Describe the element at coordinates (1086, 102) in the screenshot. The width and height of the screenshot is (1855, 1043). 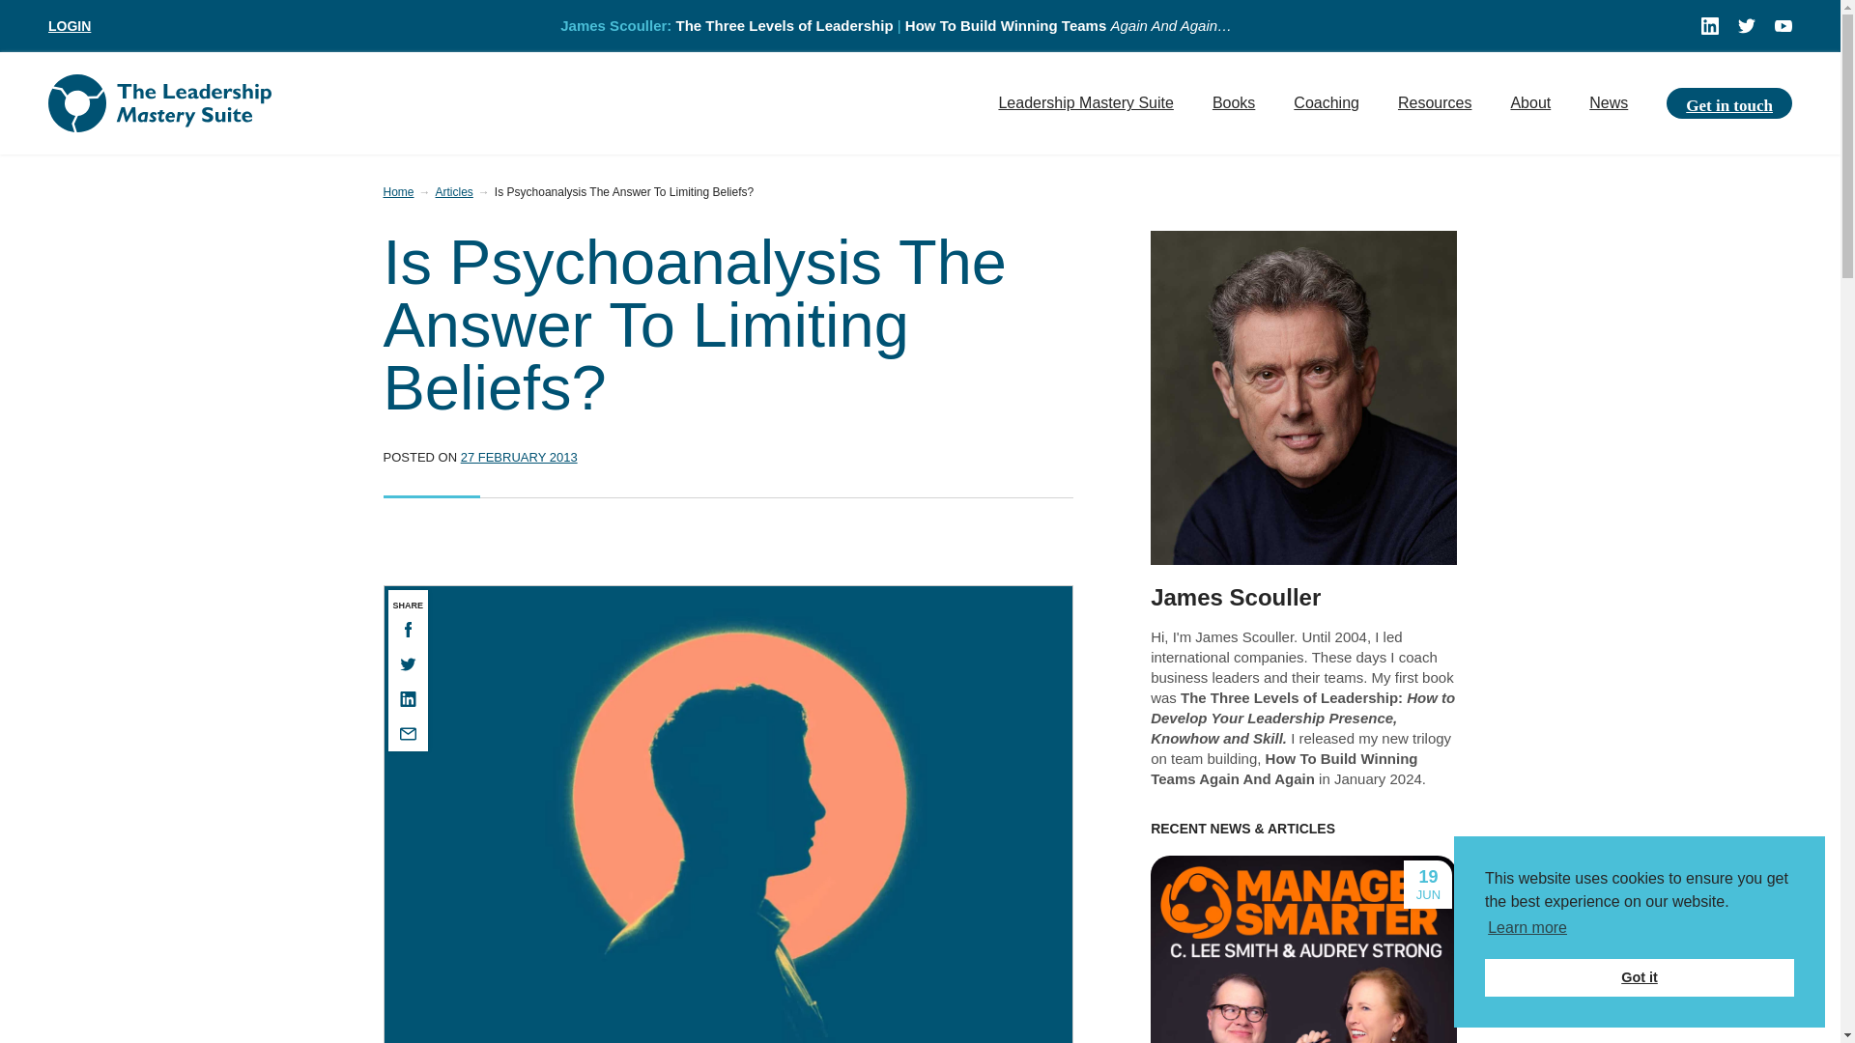
I see `Leadership Mastery Suite` at that location.